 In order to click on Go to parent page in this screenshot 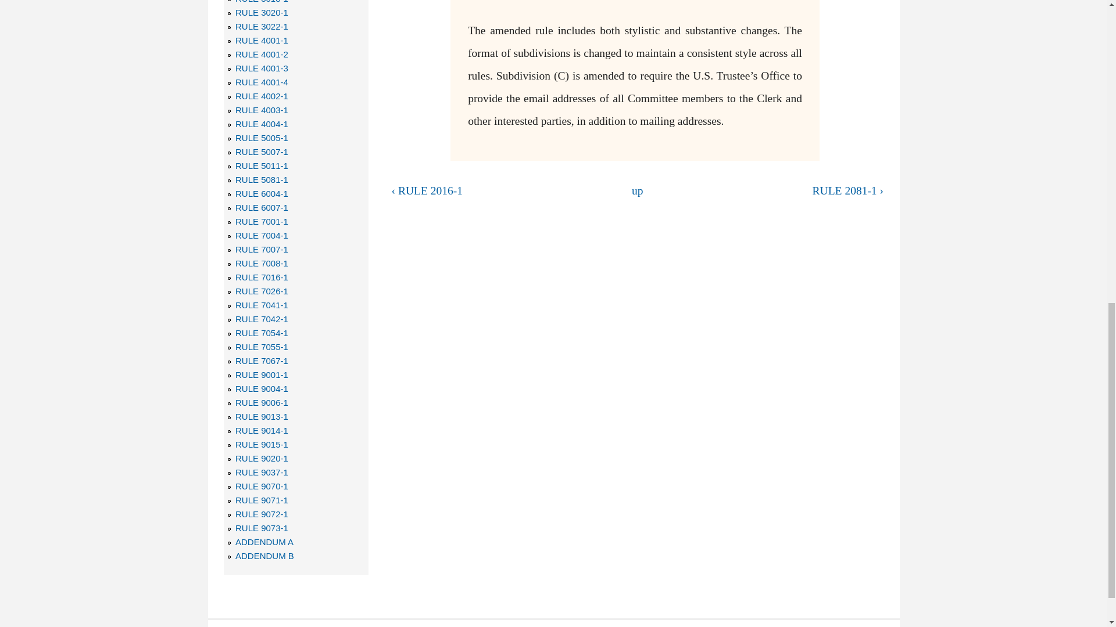, I will do `click(637, 191)`.